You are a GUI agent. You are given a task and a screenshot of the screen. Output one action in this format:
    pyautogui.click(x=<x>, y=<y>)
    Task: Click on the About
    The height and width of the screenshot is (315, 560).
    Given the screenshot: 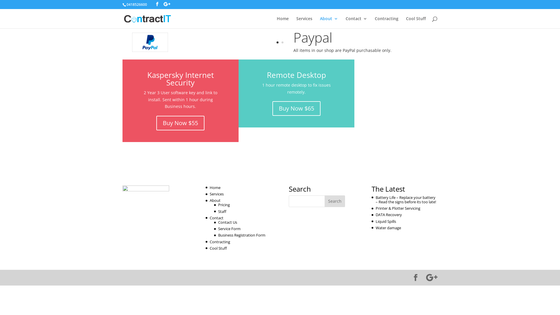 What is the action you would take?
    pyautogui.click(x=215, y=200)
    